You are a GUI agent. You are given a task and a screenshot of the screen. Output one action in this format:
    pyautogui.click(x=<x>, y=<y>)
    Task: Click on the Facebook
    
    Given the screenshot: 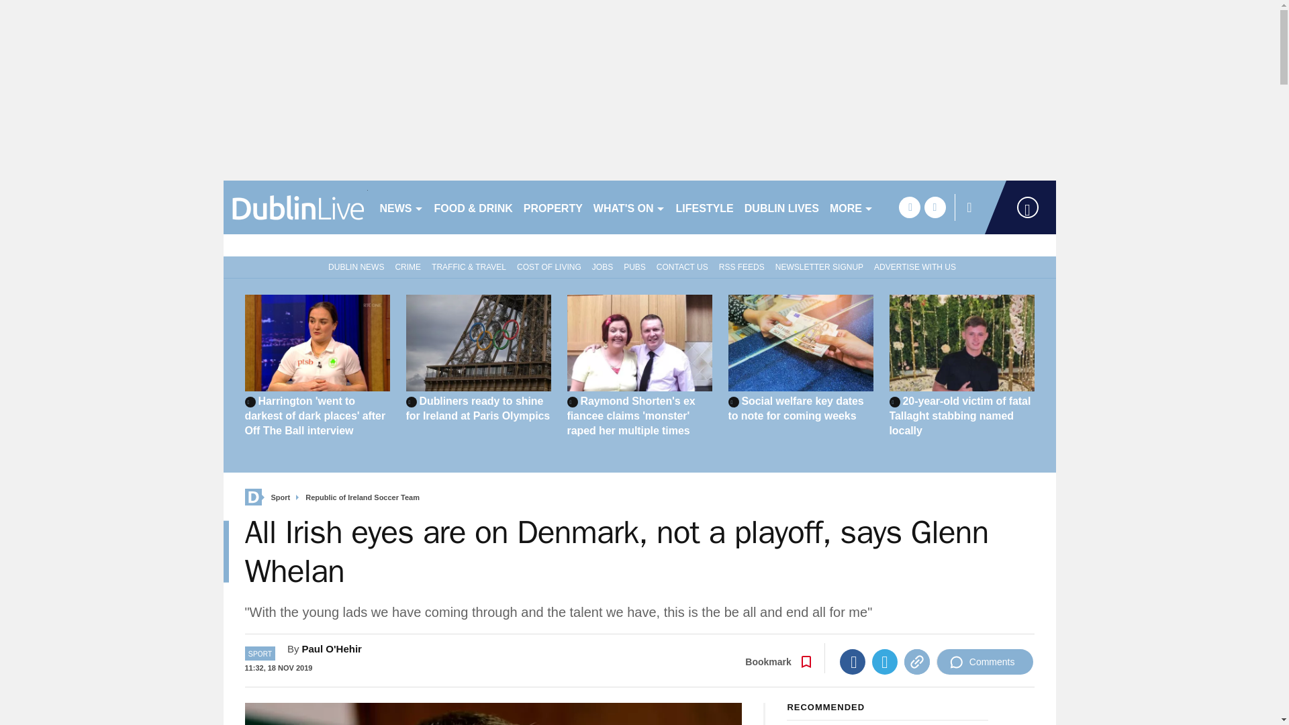 What is the action you would take?
    pyautogui.click(x=853, y=662)
    